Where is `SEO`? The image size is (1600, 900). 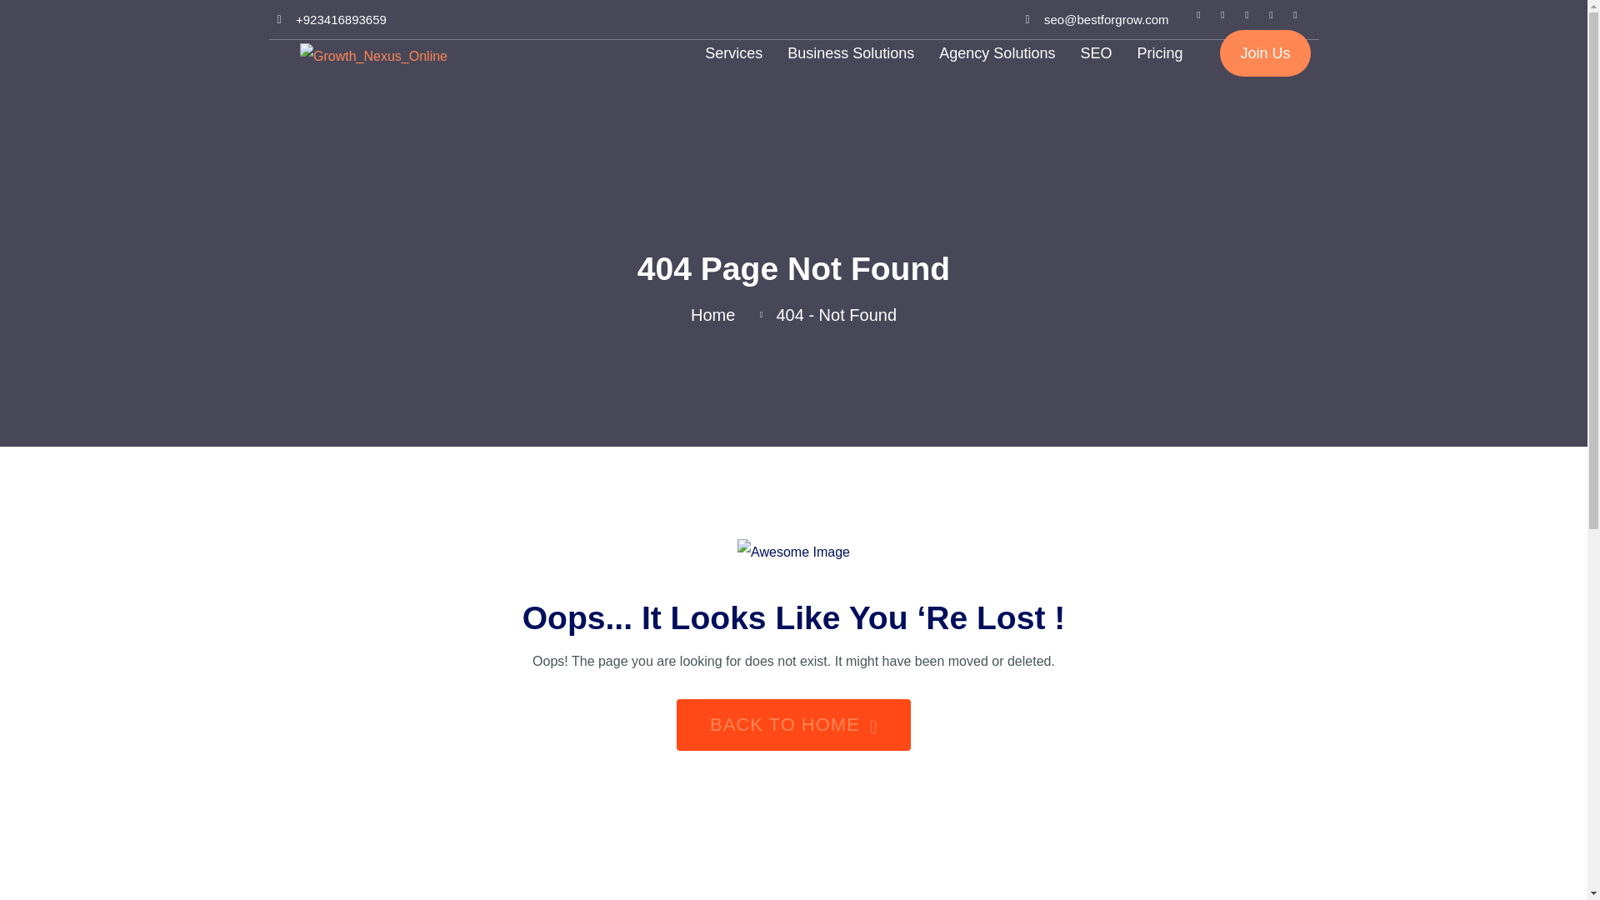 SEO is located at coordinates (1095, 52).